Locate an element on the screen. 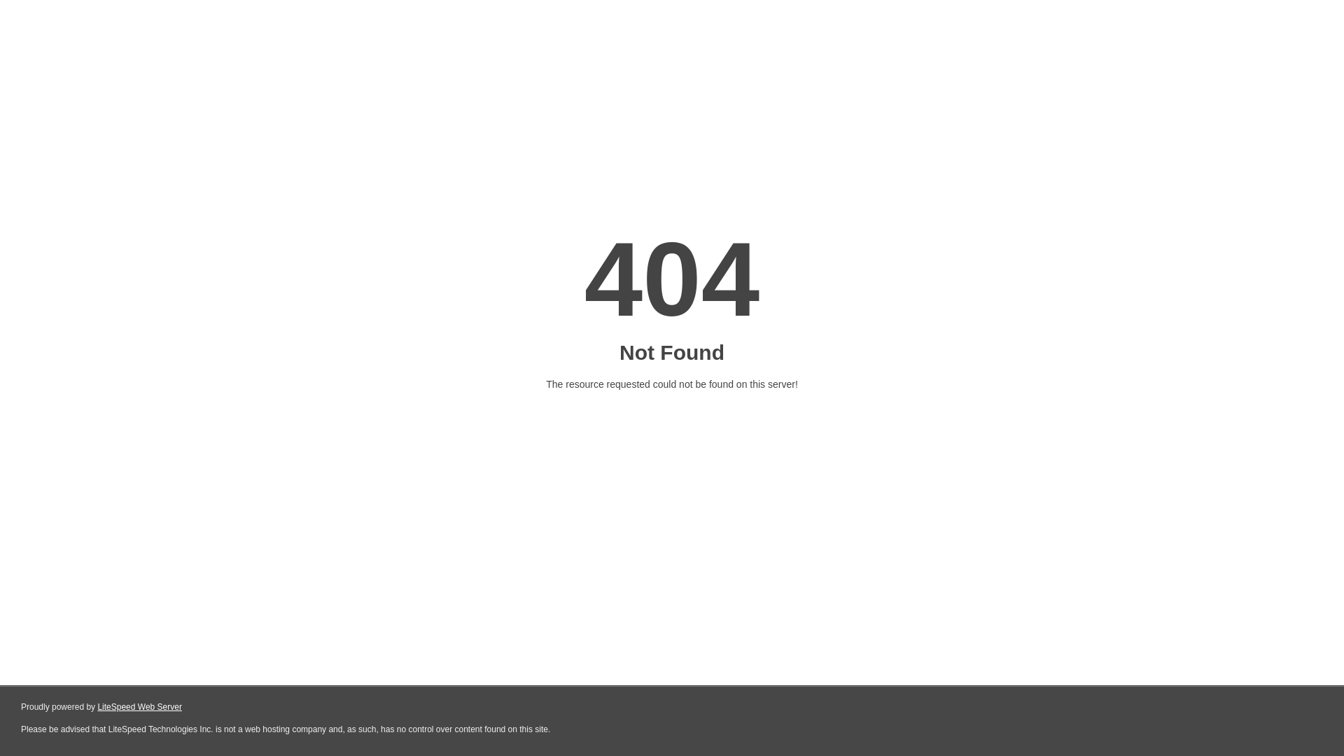  LiteSpeed Web Server is located at coordinates (140, 707).